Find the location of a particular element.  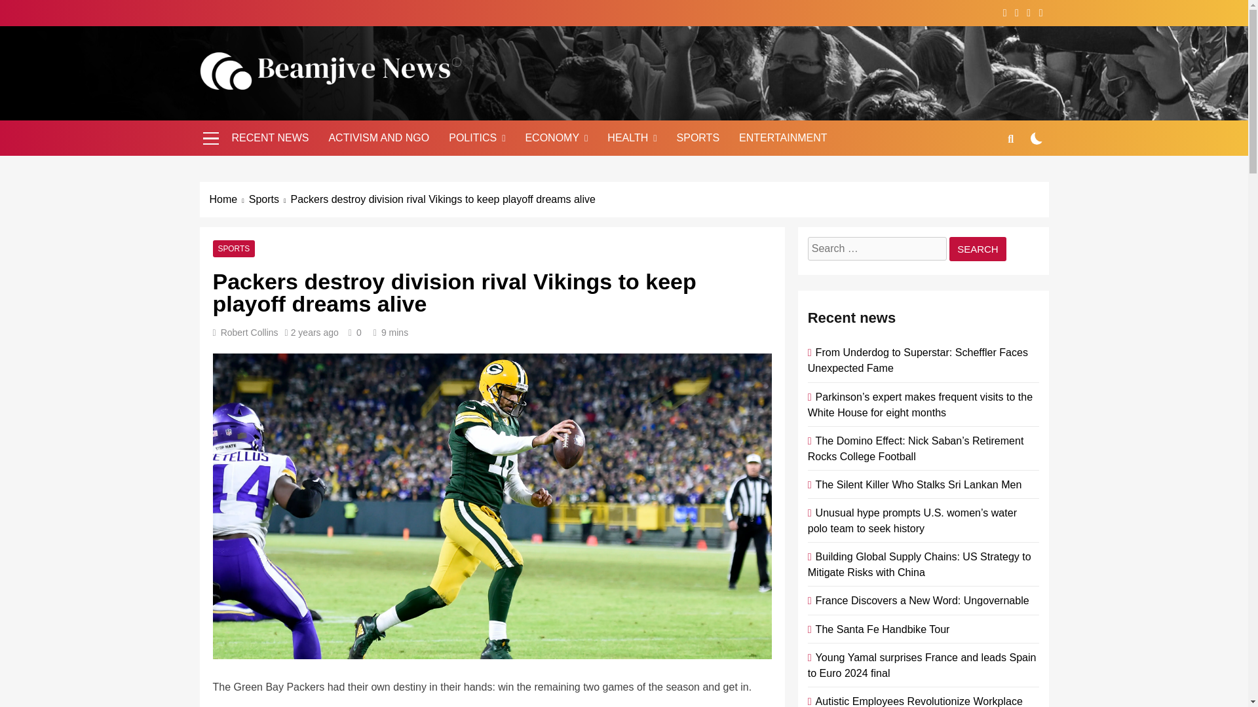

POLITICS is located at coordinates (477, 137).